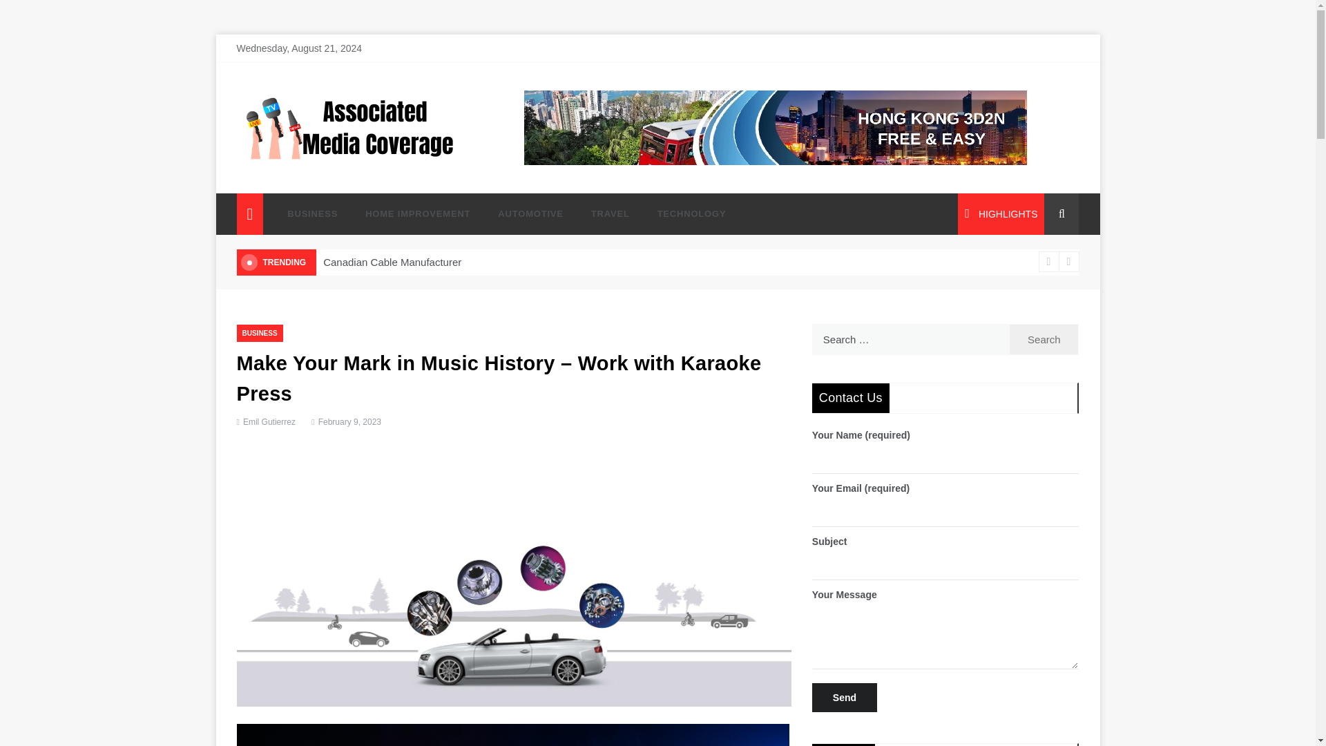 The image size is (1326, 746). What do you see at coordinates (530, 214) in the screenshot?
I see `AUTOMOTIVE` at bounding box center [530, 214].